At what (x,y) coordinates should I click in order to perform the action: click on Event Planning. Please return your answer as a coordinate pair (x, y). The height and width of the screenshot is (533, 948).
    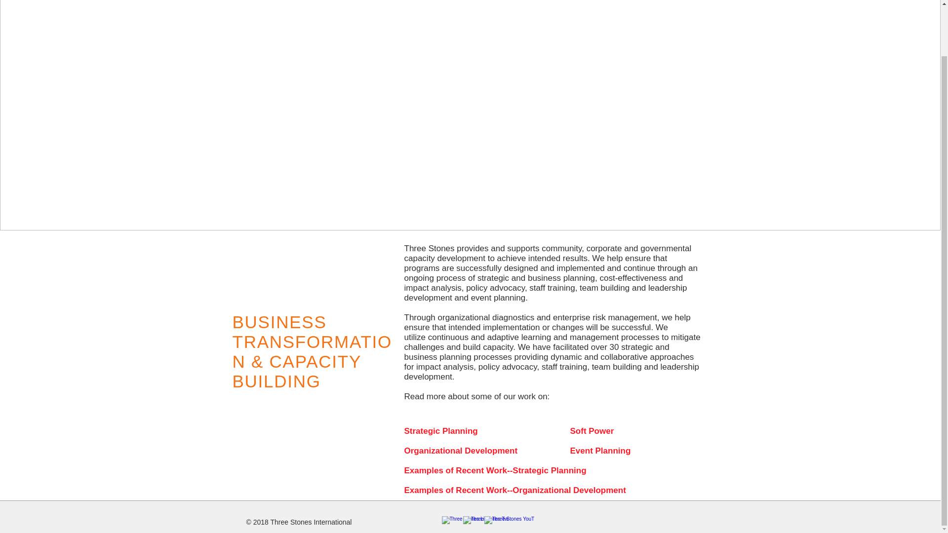
    Looking at the image, I should click on (604, 451).